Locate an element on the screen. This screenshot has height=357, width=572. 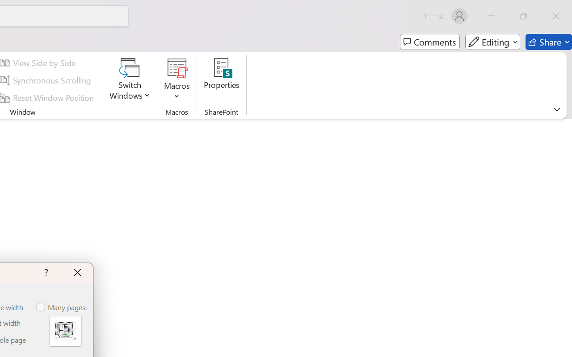
Close is located at coordinates (556, 16).